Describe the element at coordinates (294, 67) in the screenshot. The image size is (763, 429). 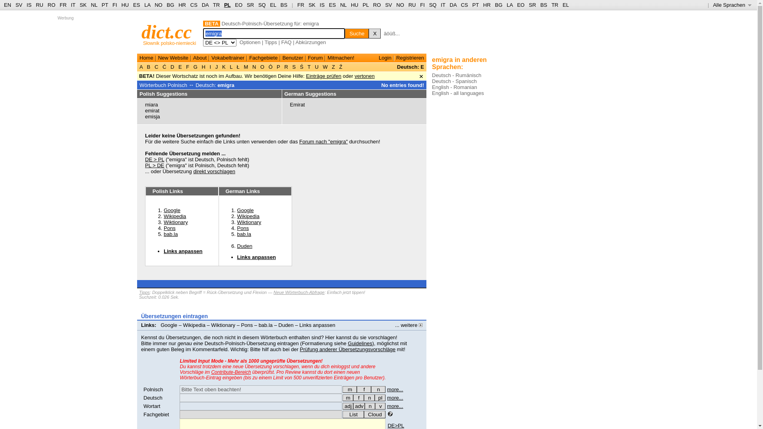
I see `S` at that location.